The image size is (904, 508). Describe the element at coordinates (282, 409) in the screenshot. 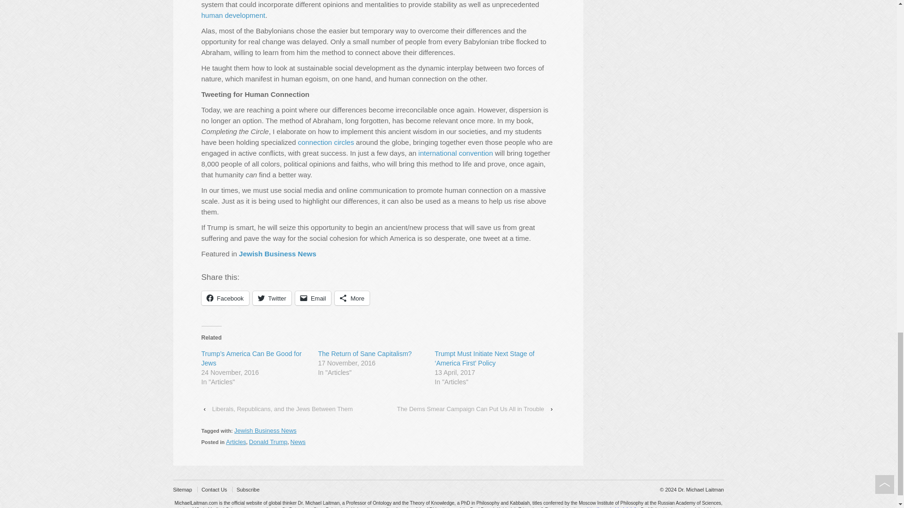

I see `Liberals, Republicans, and the Jews Between Them` at that location.